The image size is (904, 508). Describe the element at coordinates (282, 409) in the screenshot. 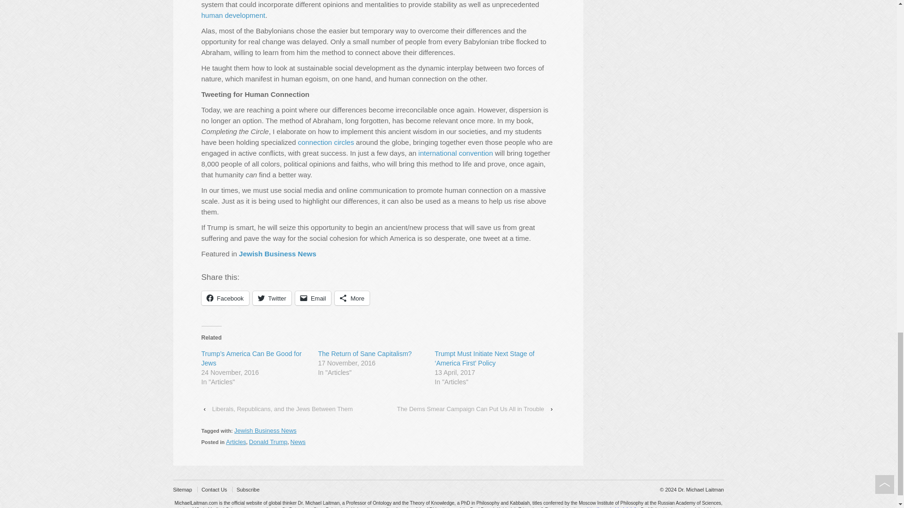

I see `Liberals, Republicans, and the Jews Between Them` at that location.